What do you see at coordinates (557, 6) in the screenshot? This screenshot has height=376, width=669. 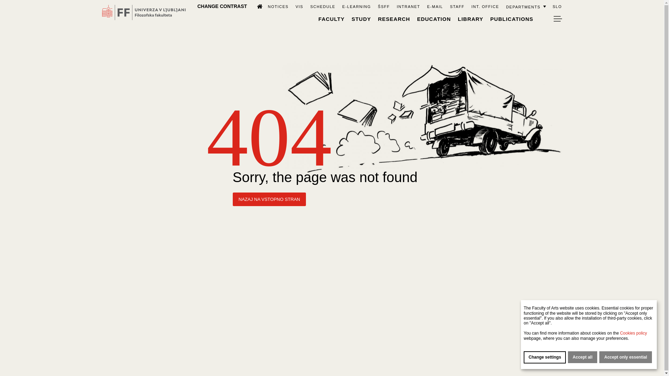 I see `SLO` at bounding box center [557, 6].